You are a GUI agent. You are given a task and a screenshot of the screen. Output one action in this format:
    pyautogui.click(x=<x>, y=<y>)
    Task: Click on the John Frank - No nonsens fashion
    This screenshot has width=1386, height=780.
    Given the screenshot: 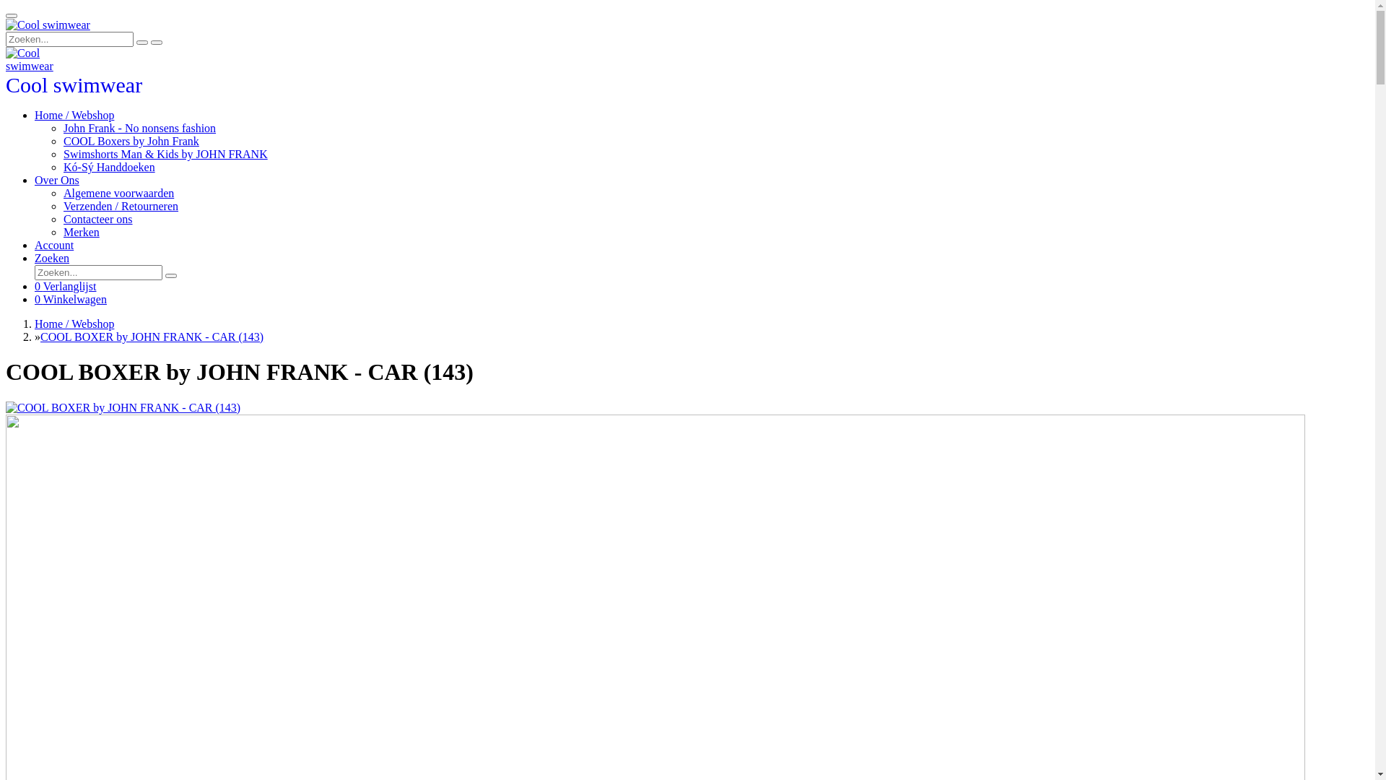 What is the action you would take?
    pyautogui.click(x=140, y=129)
    